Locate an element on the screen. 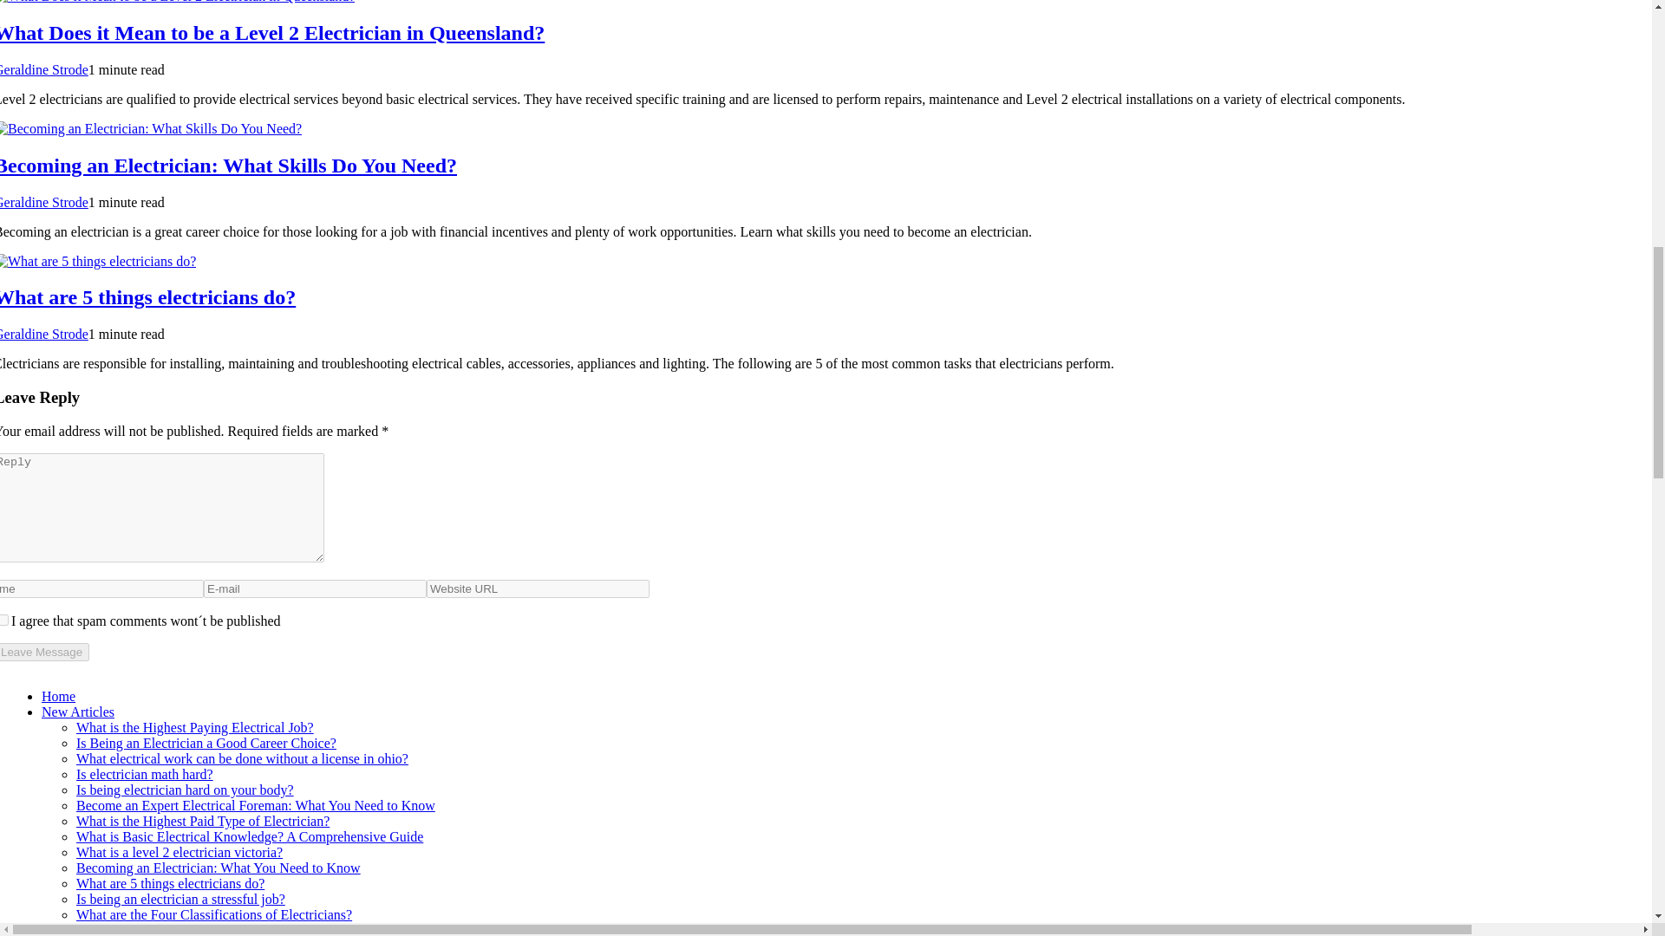 Image resolution: width=1665 pixels, height=936 pixels. Becoming an Electrician: What Skills Do You Need? is located at coordinates (228, 166).